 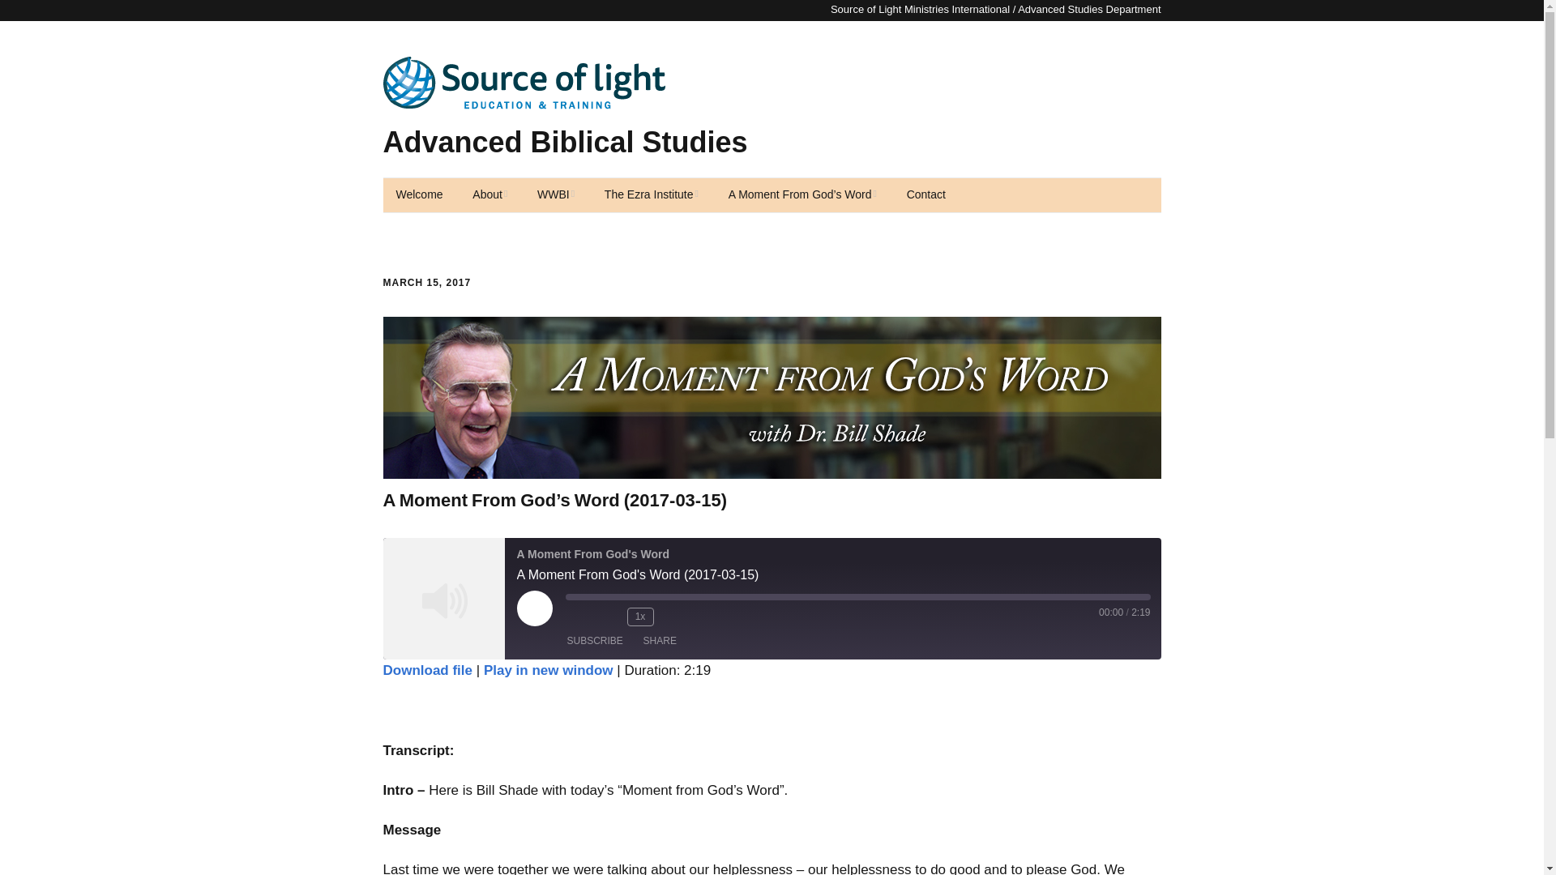 I want to click on Playback Speed, so click(x=640, y=617).